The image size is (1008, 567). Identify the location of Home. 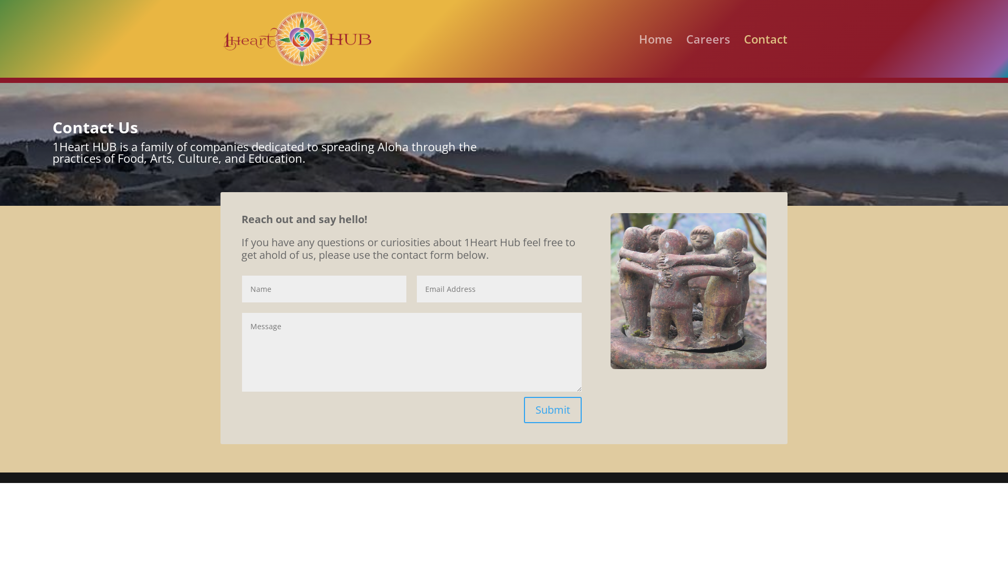
(656, 57).